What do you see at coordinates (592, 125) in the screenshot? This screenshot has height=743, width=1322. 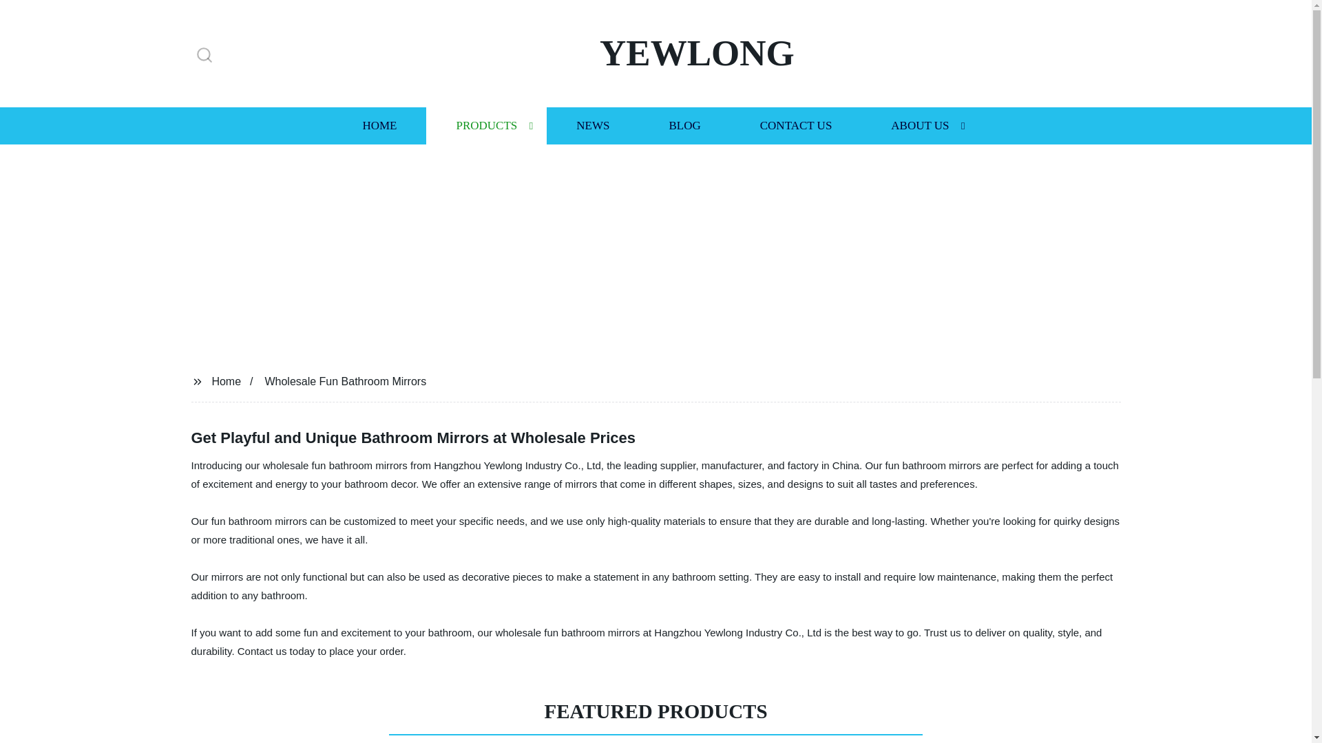 I see `NEWS` at bounding box center [592, 125].